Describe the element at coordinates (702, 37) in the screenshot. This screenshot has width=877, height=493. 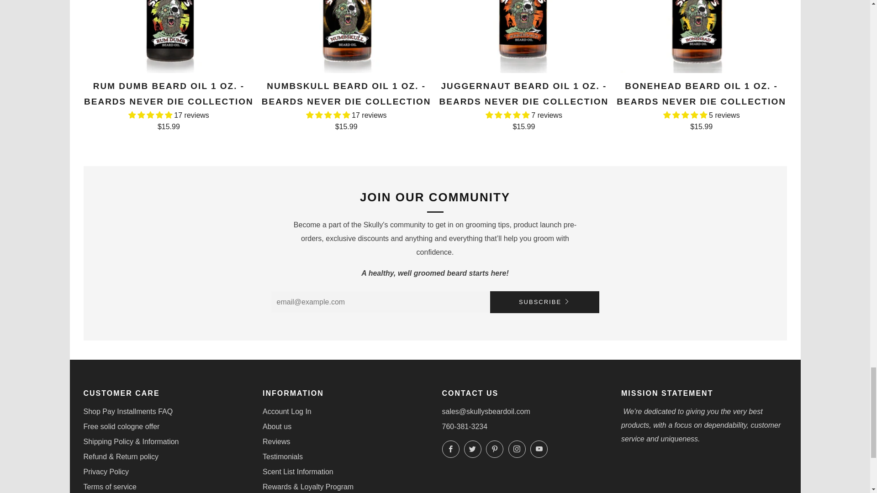
I see `Bonehead Beard oil 1 oz. - Beards Never Die Collection` at that location.